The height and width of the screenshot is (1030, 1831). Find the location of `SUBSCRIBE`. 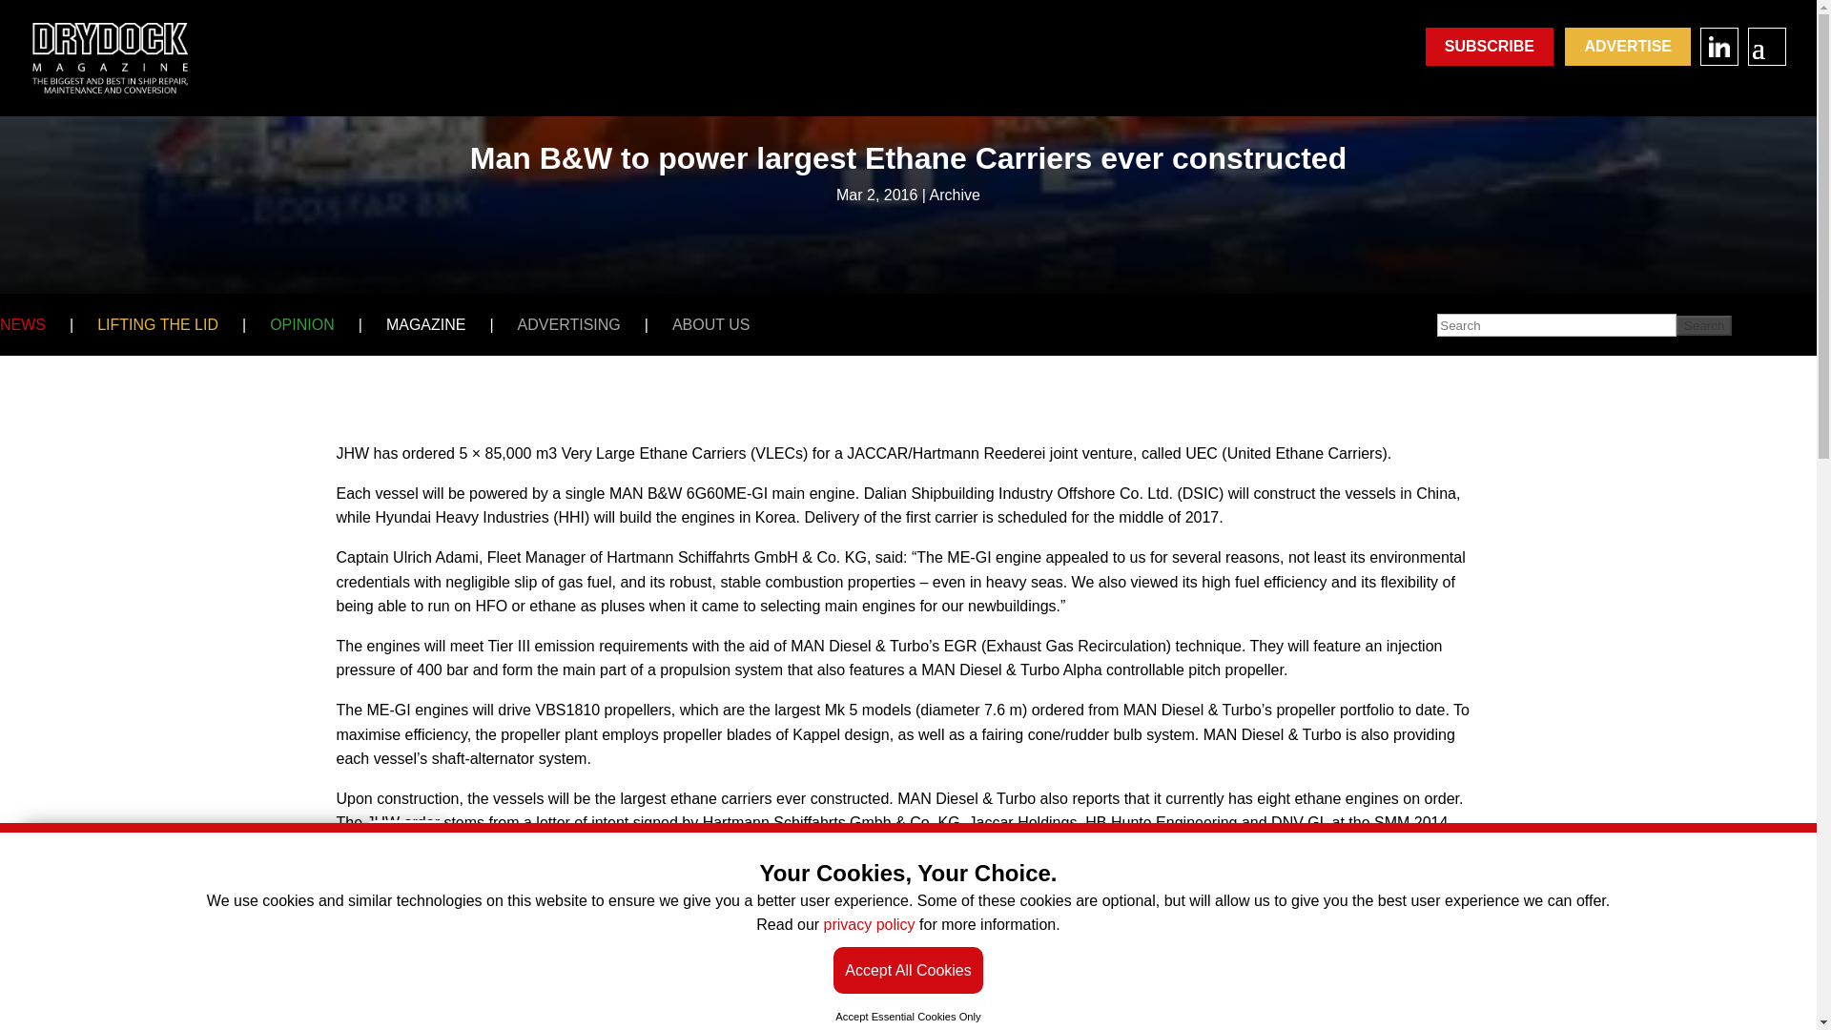

SUBSCRIBE is located at coordinates (1490, 47).